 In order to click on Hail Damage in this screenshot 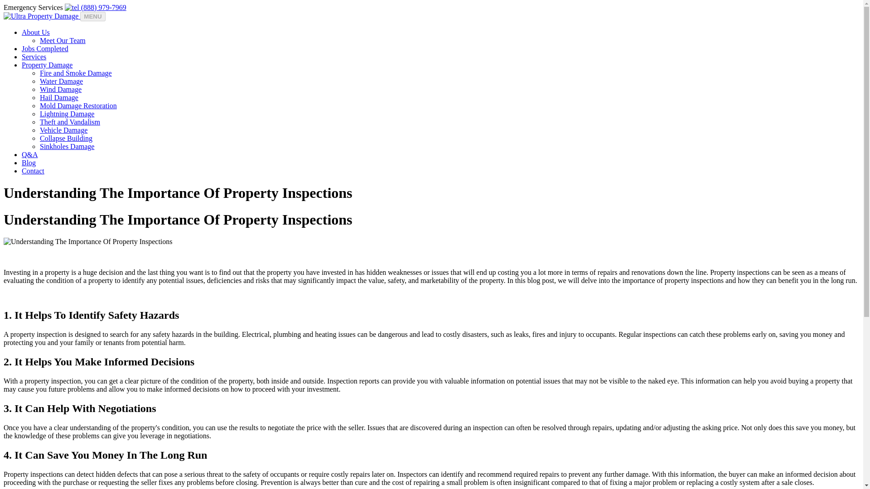, I will do `click(59, 97)`.